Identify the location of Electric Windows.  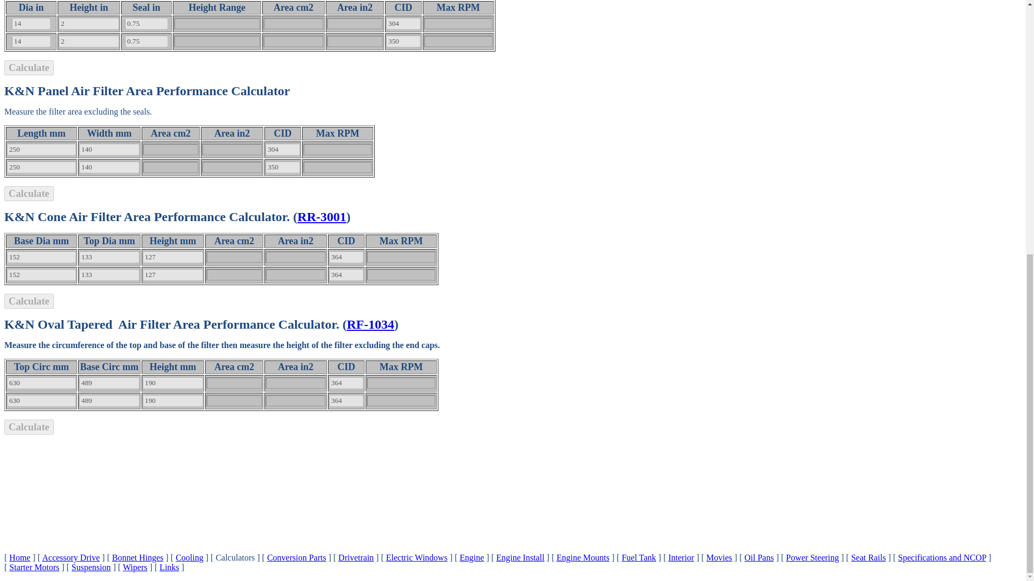
(417, 557).